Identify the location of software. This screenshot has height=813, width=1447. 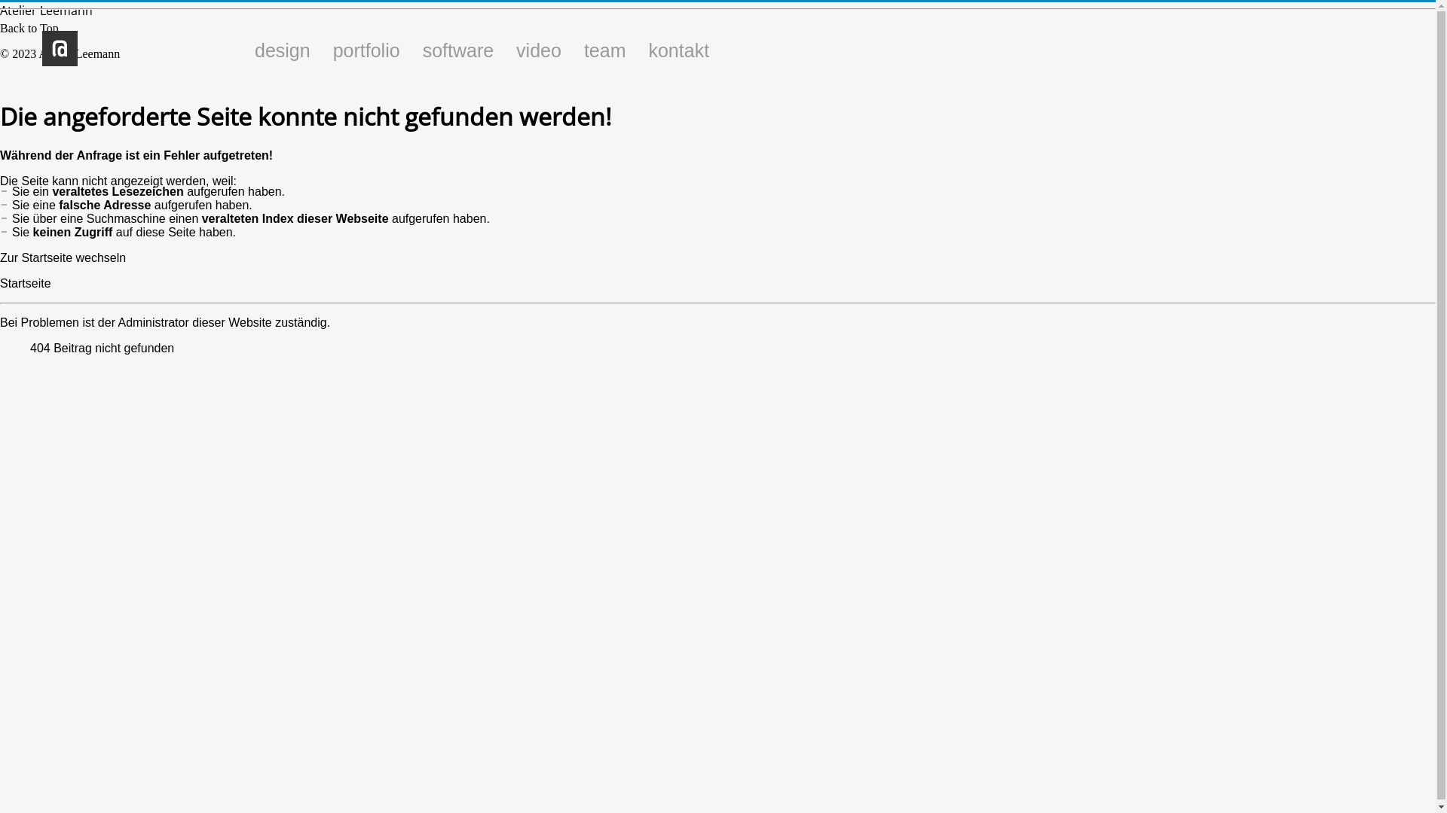
(458, 50).